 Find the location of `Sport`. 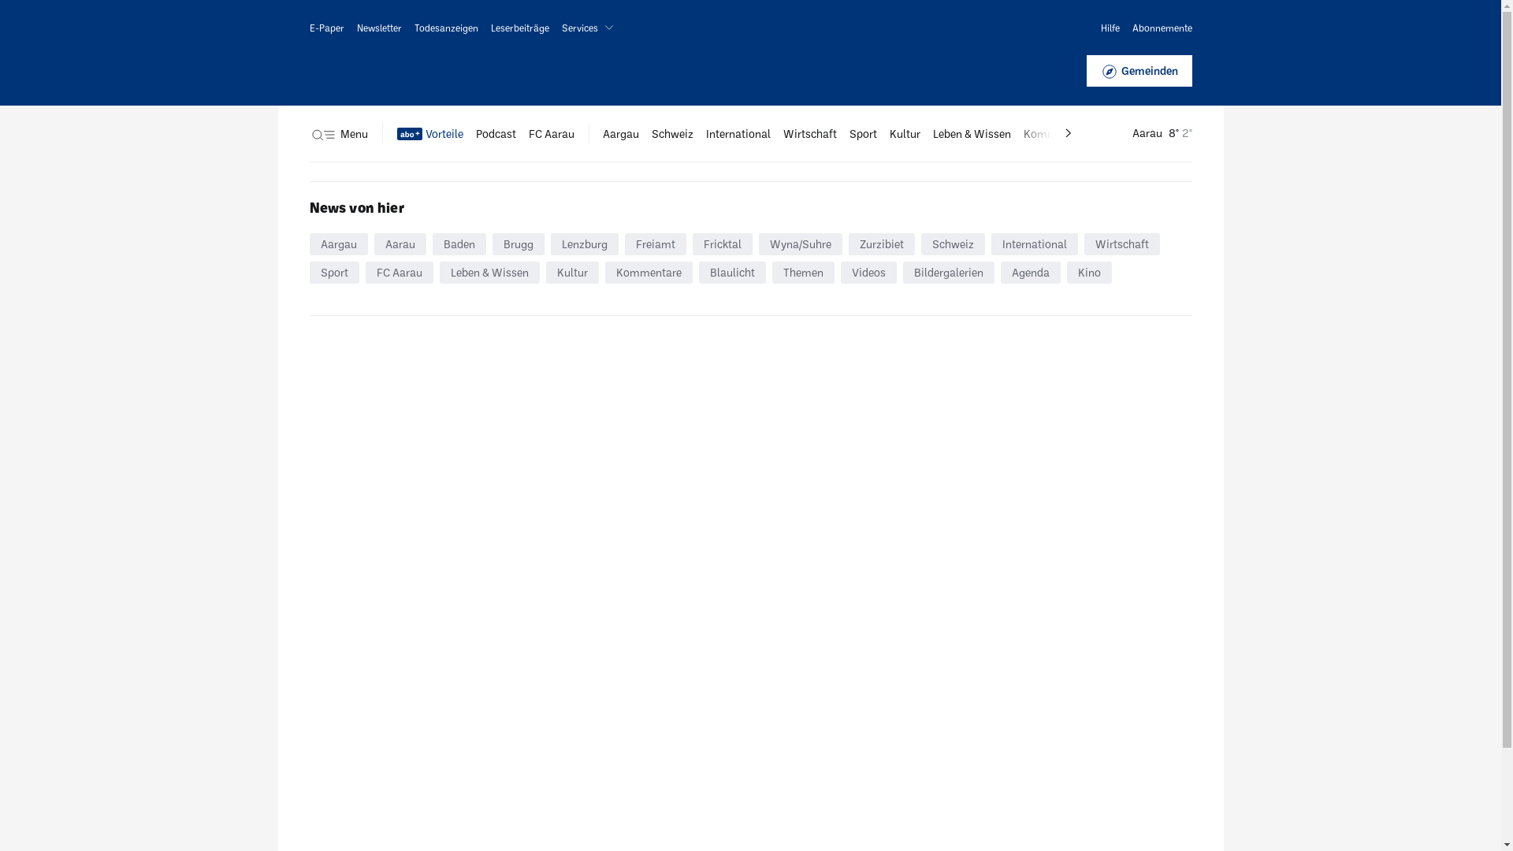

Sport is located at coordinates (334, 273).